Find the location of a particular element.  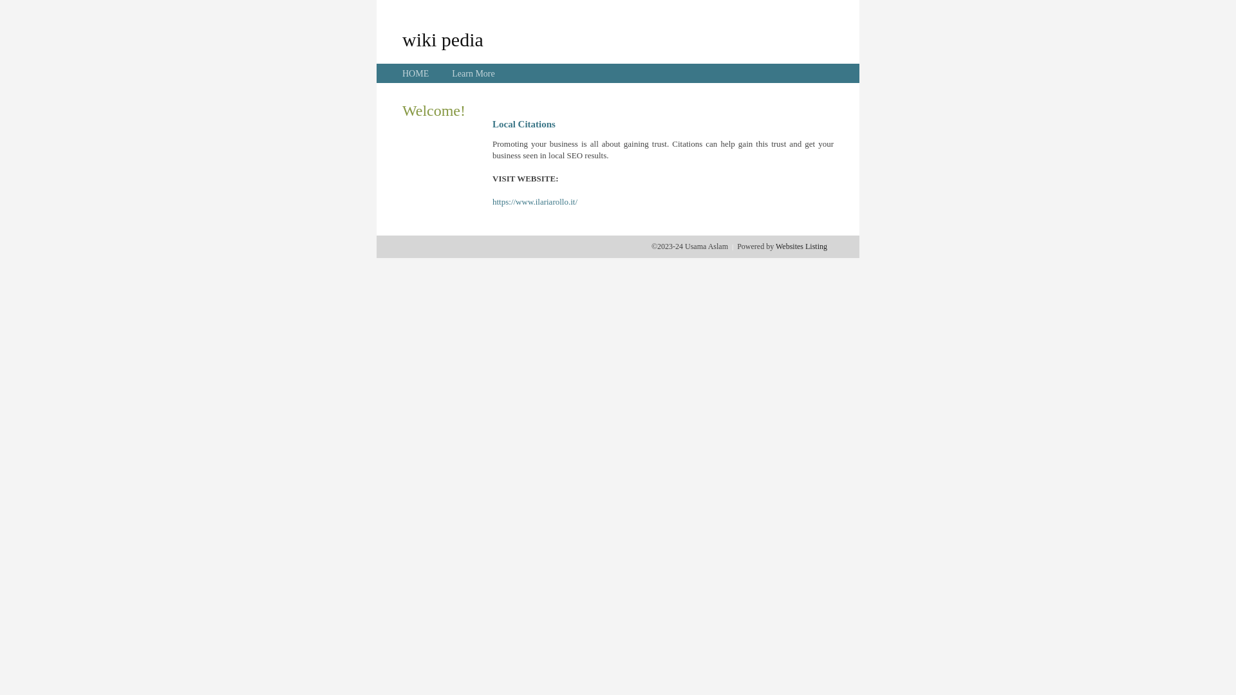

Websites Listing is located at coordinates (801, 246).